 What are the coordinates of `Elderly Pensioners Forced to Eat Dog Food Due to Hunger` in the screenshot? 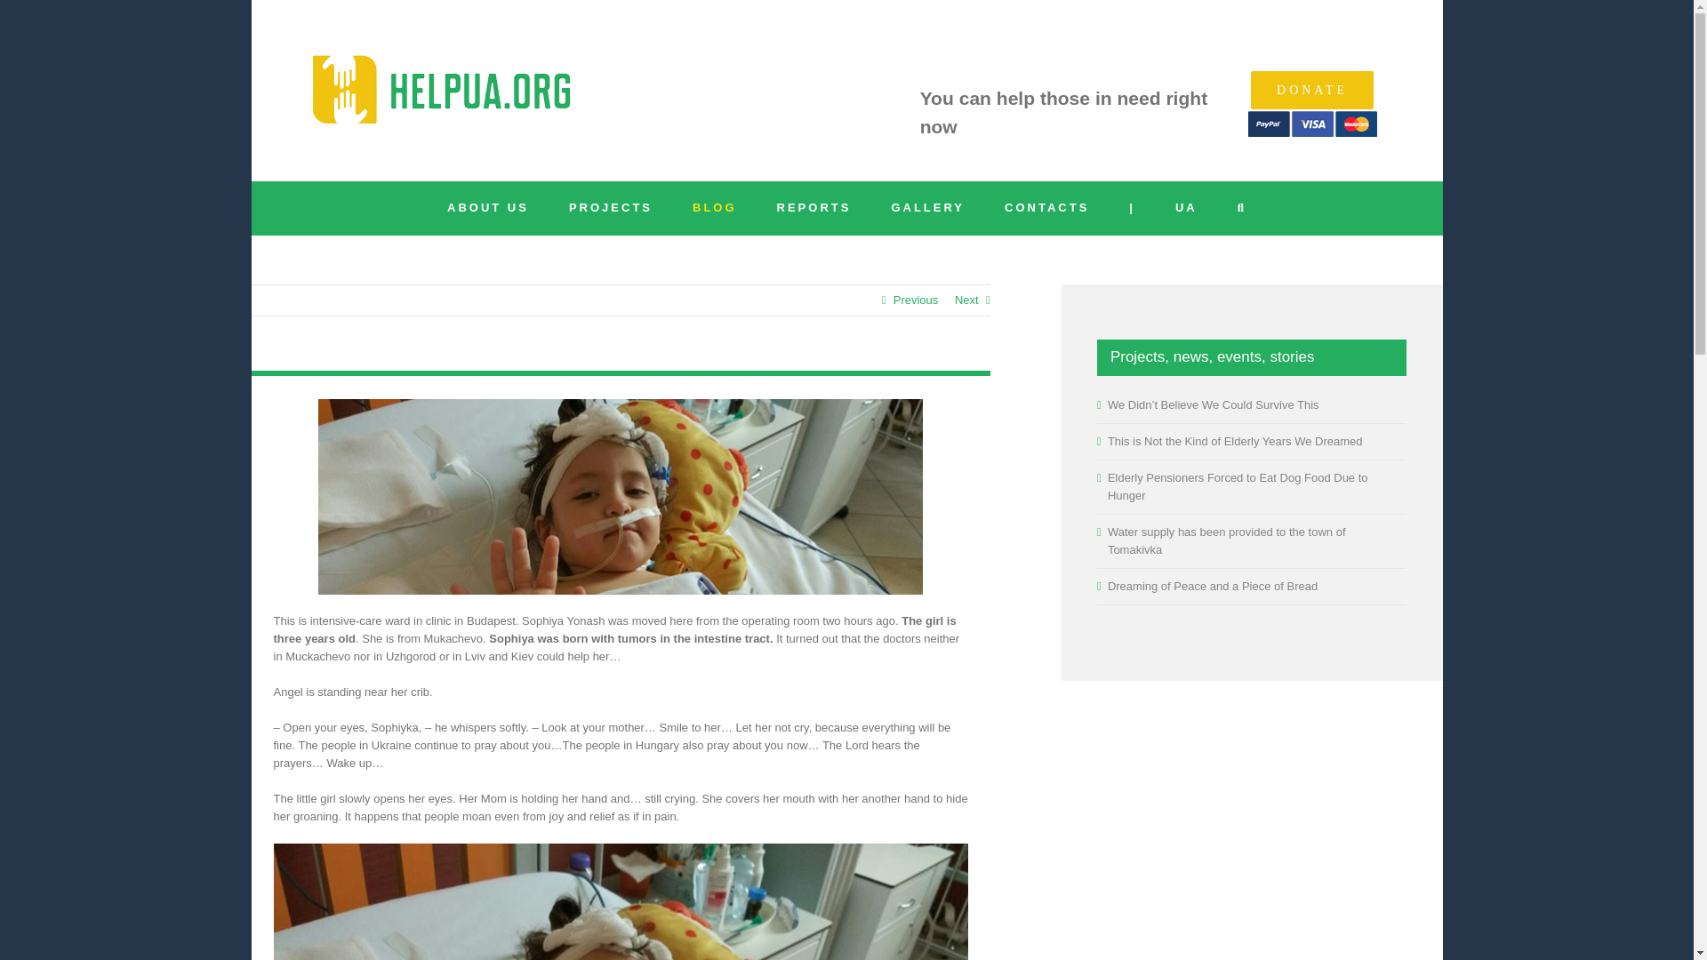 It's located at (1238, 486).